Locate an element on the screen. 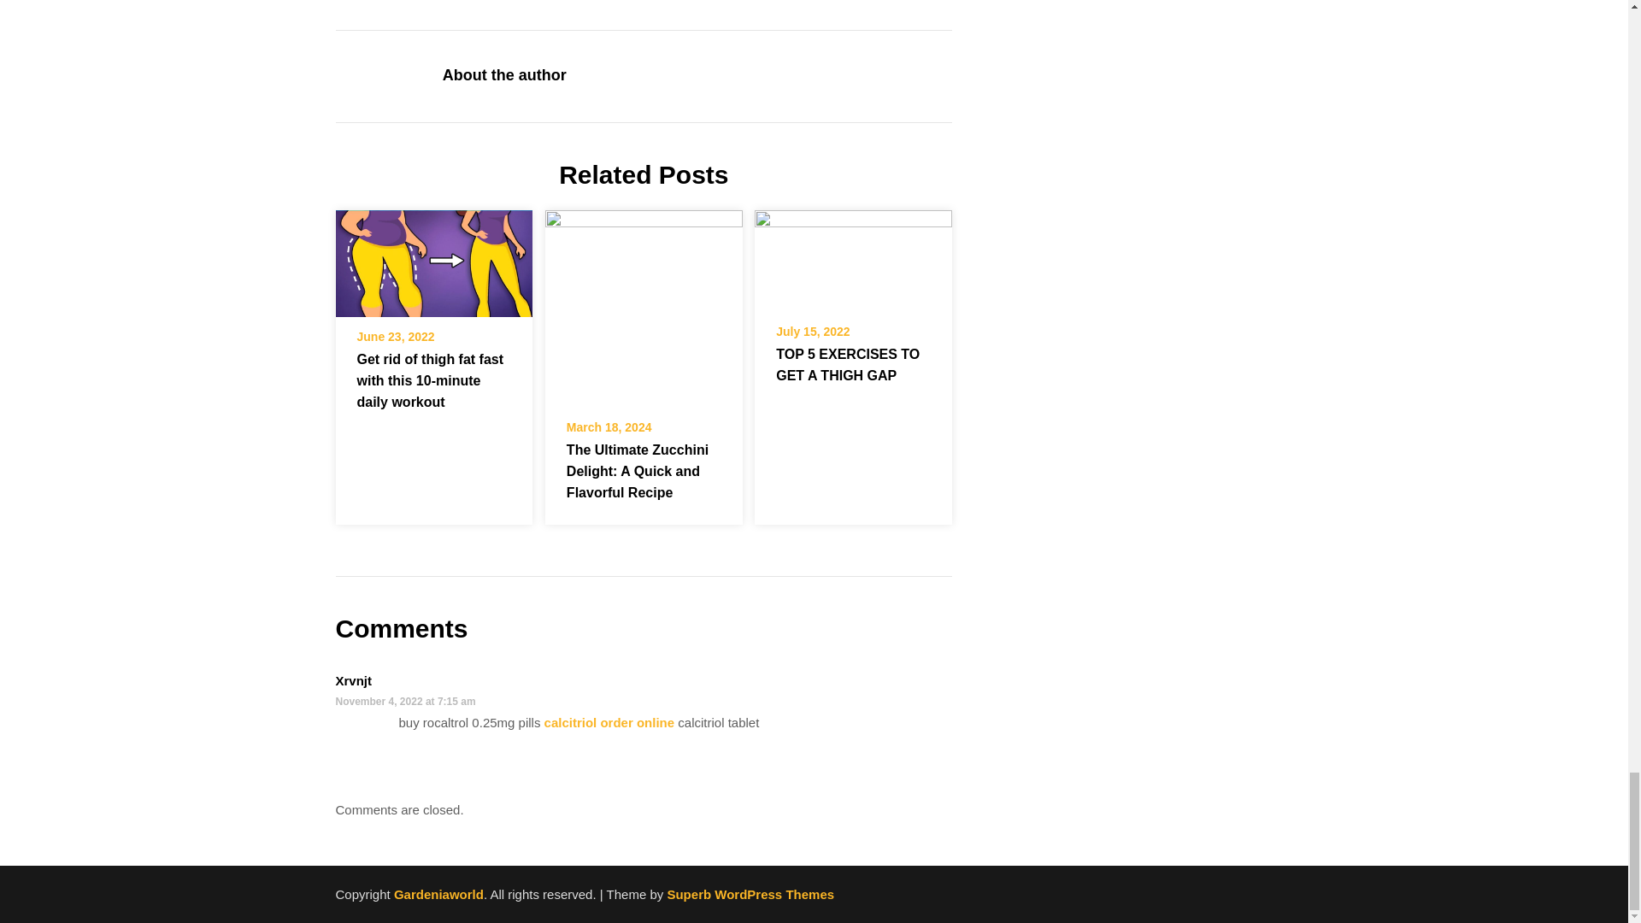  Get rid of thigh fat fast with this 10-minute daily workout is located at coordinates (431, 380).